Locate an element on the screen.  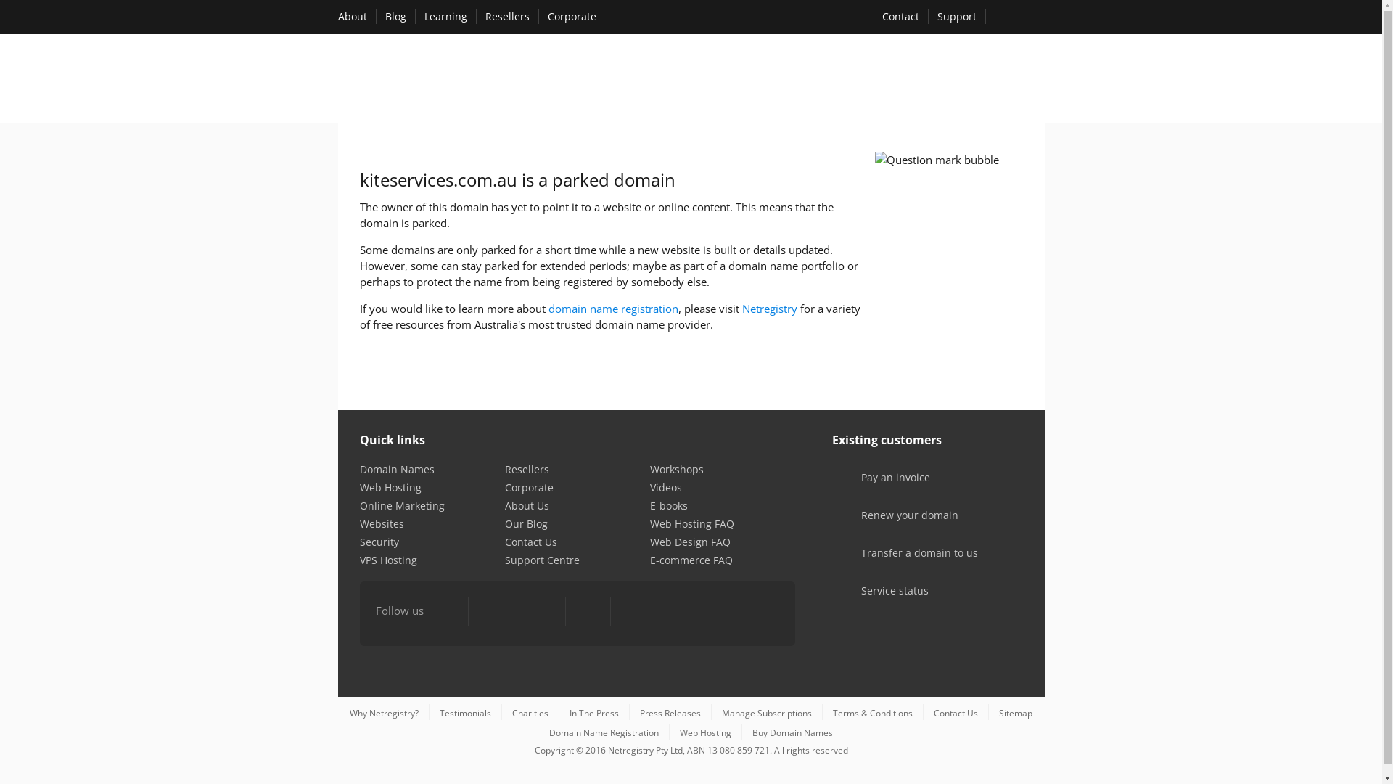
Resellers is located at coordinates (527, 469).